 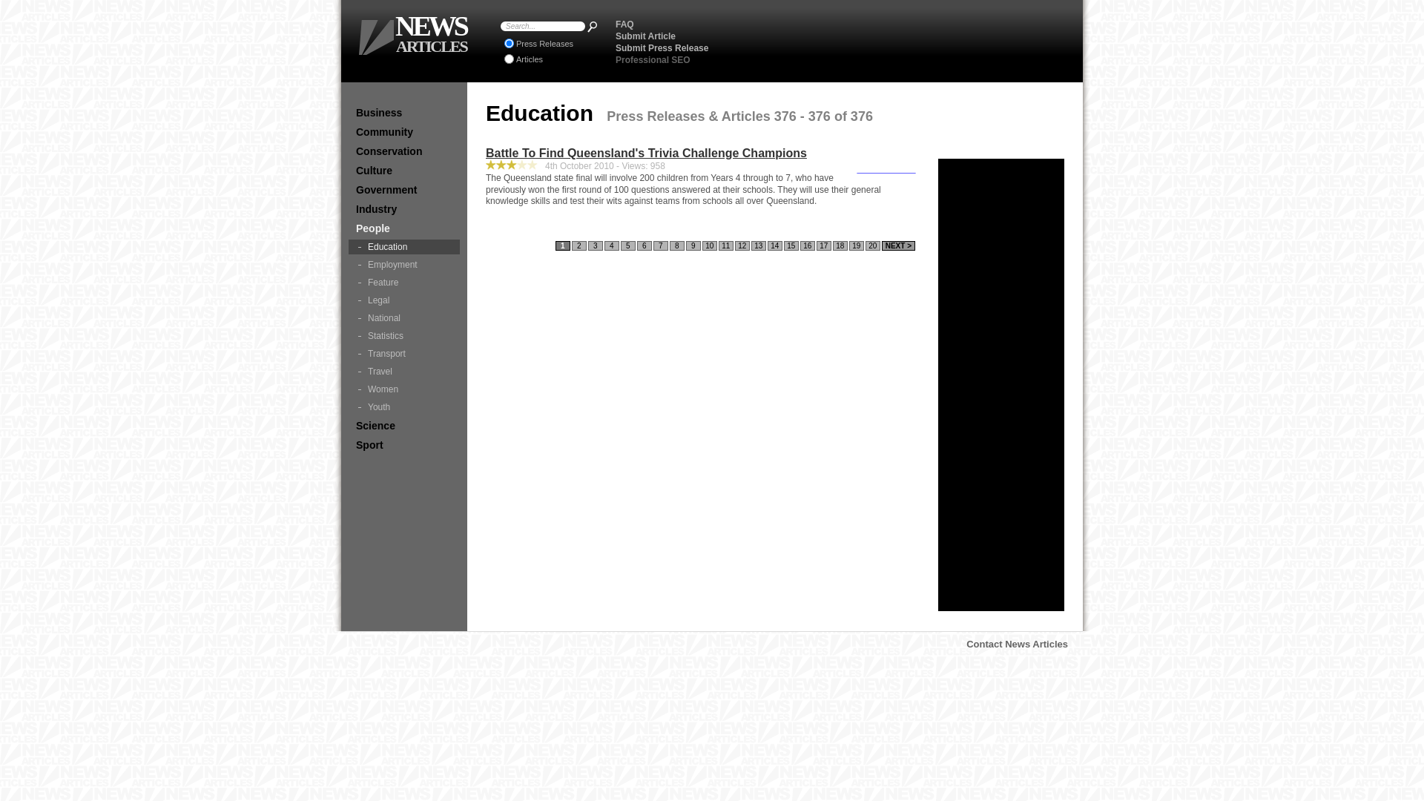 What do you see at coordinates (791, 246) in the screenshot?
I see `15` at bounding box center [791, 246].